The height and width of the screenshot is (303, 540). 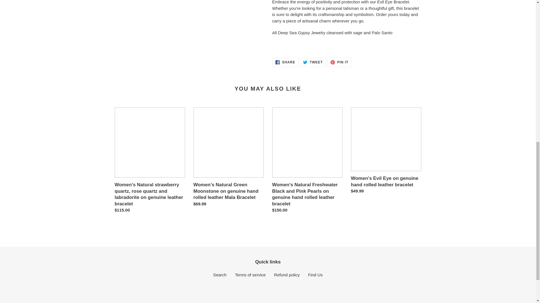 What do you see at coordinates (220, 275) in the screenshot?
I see `Search` at bounding box center [220, 275].